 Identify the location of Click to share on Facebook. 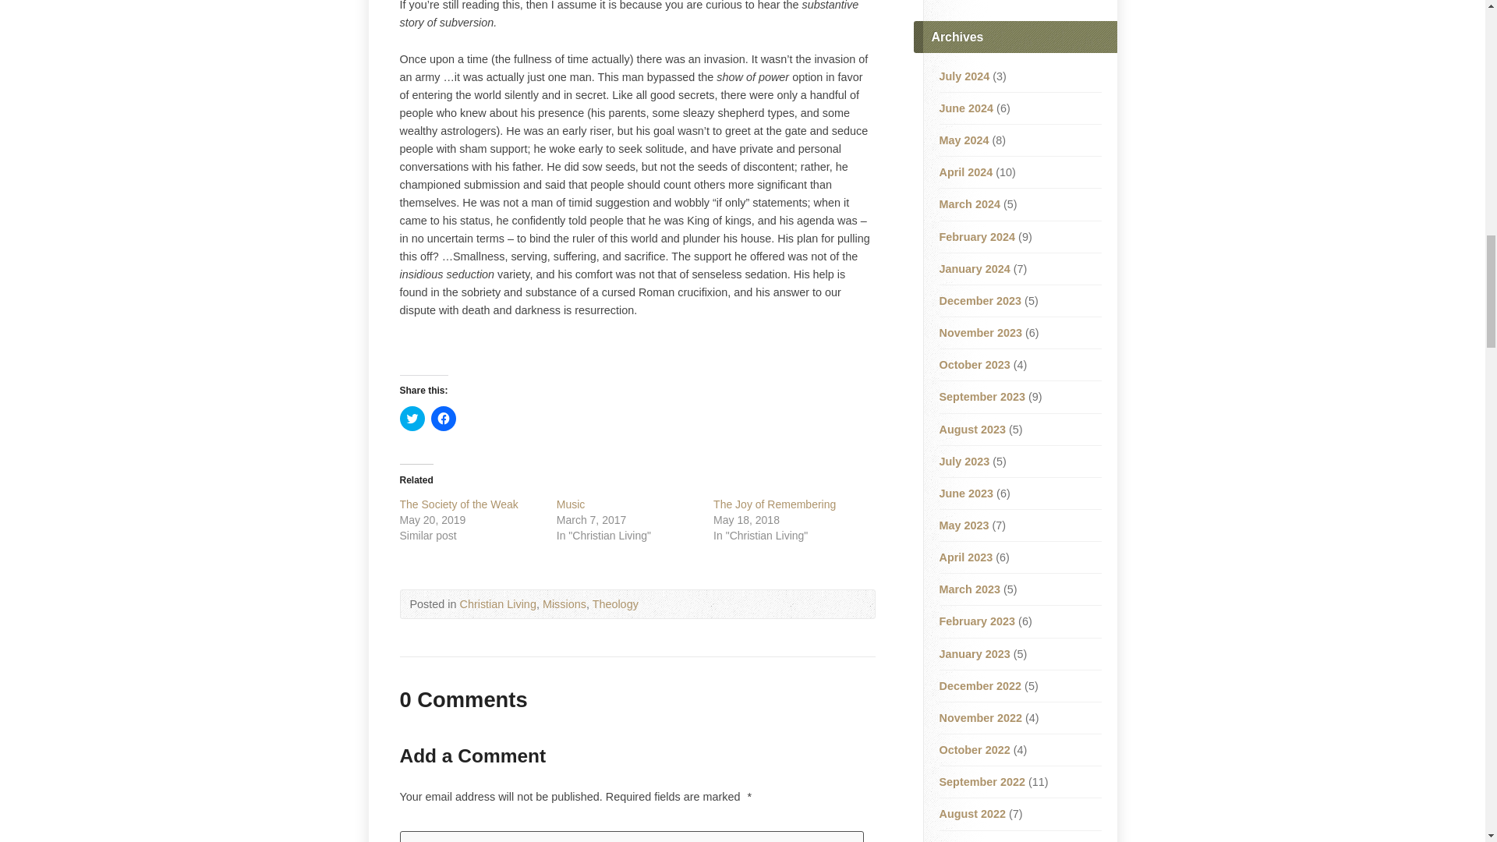
(443, 418).